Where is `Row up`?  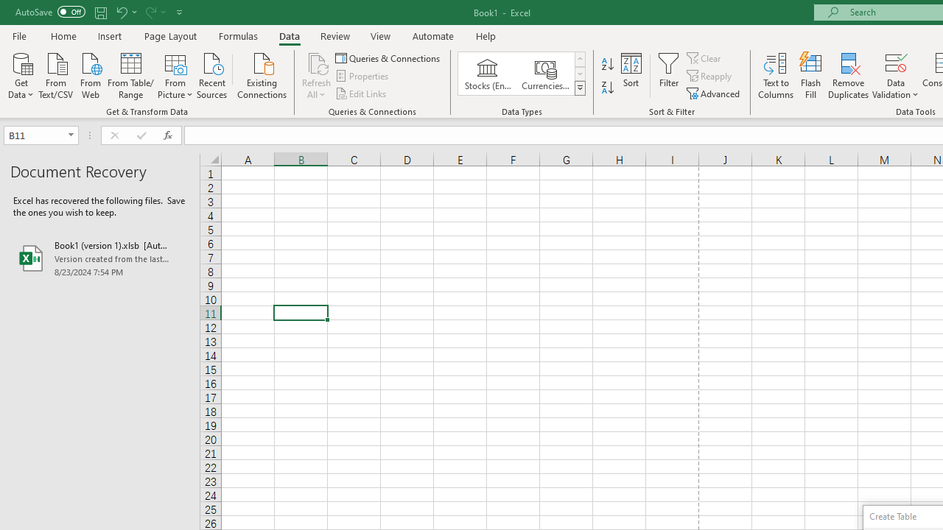 Row up is located at coordinates (579, 59).